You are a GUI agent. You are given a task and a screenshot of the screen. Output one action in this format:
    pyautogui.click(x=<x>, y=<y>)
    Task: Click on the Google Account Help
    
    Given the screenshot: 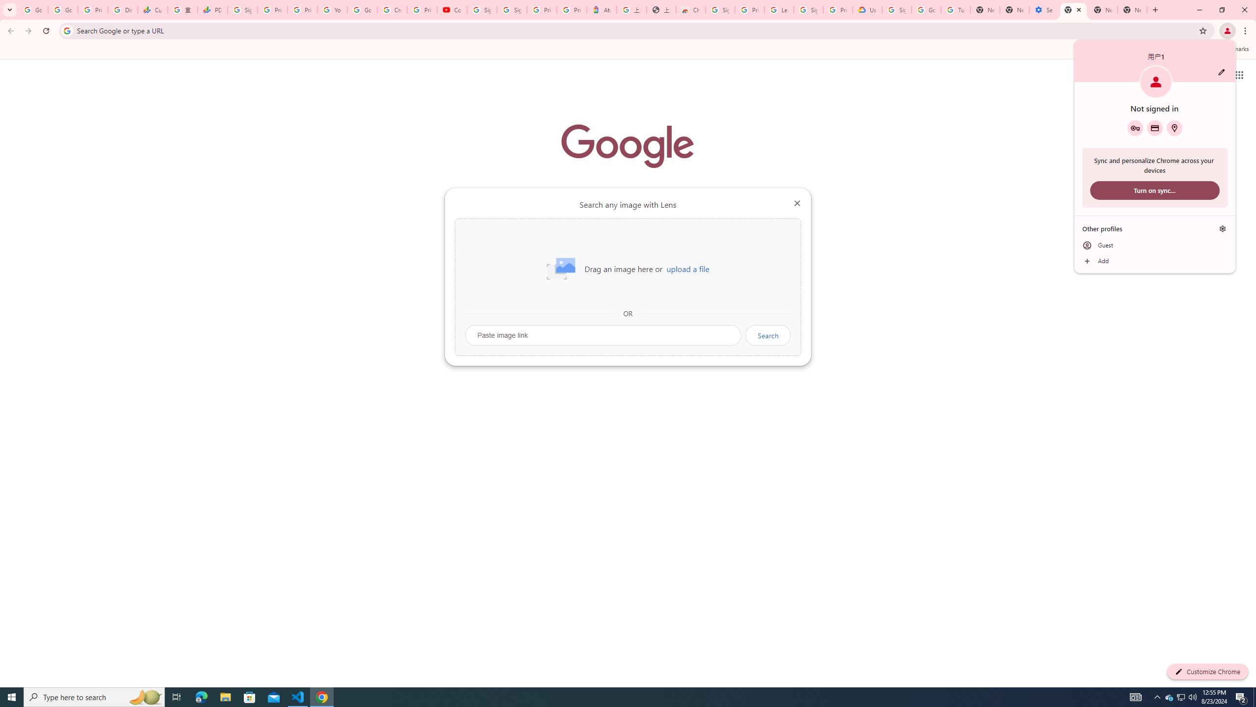 What is the action you would take?
    pyautogui.click(x=926, y=10)
    